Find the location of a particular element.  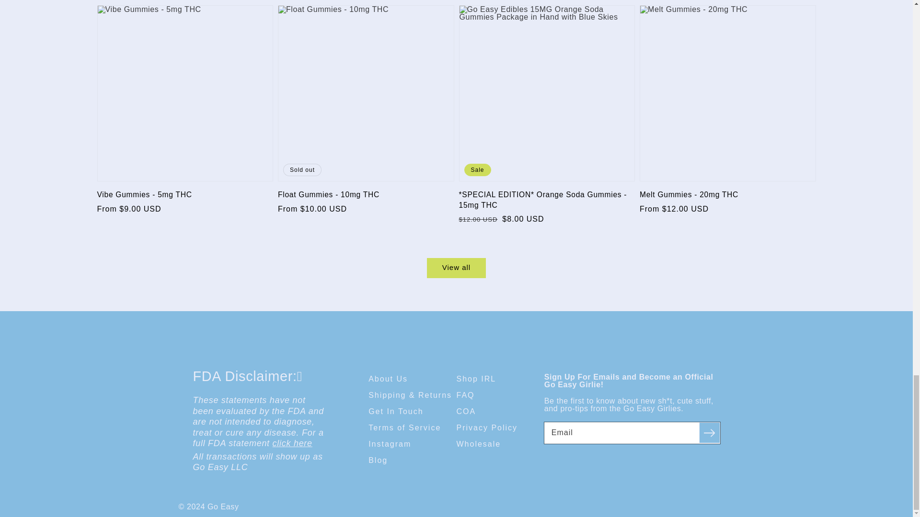

click here is located at coordinates (292, 443).